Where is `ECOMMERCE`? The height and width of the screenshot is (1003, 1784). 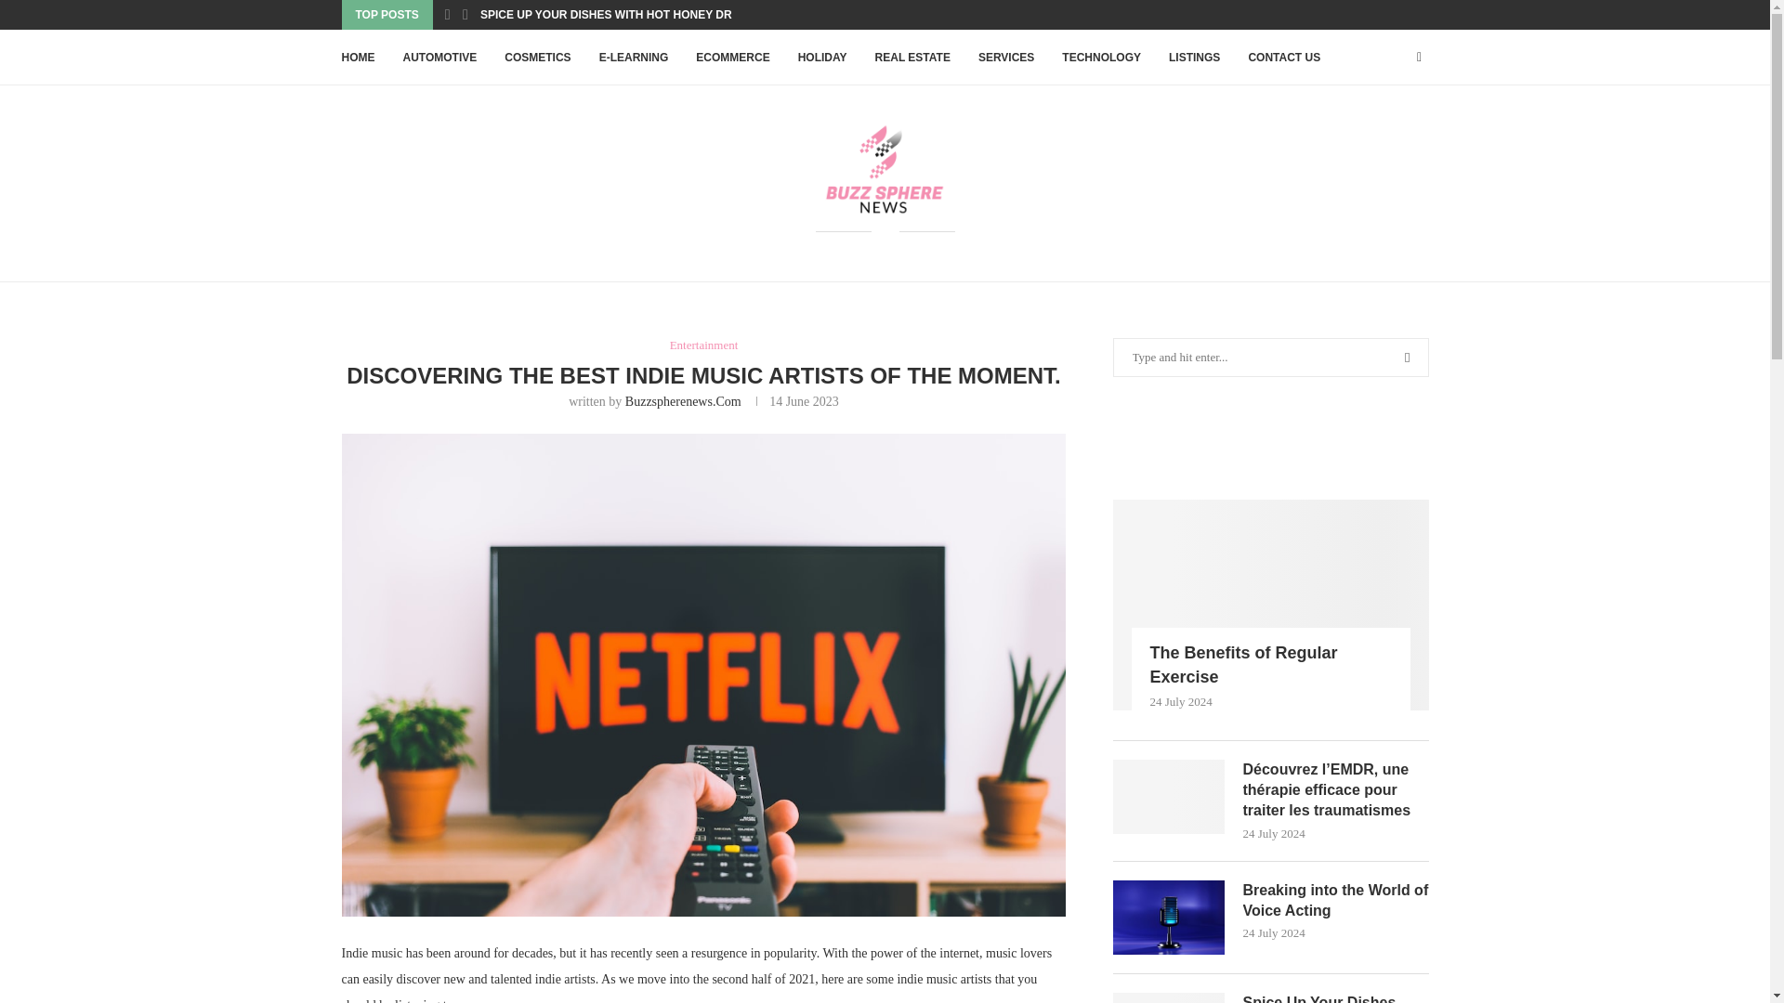 ECOMMERCE is located at coordinates (732, 58).